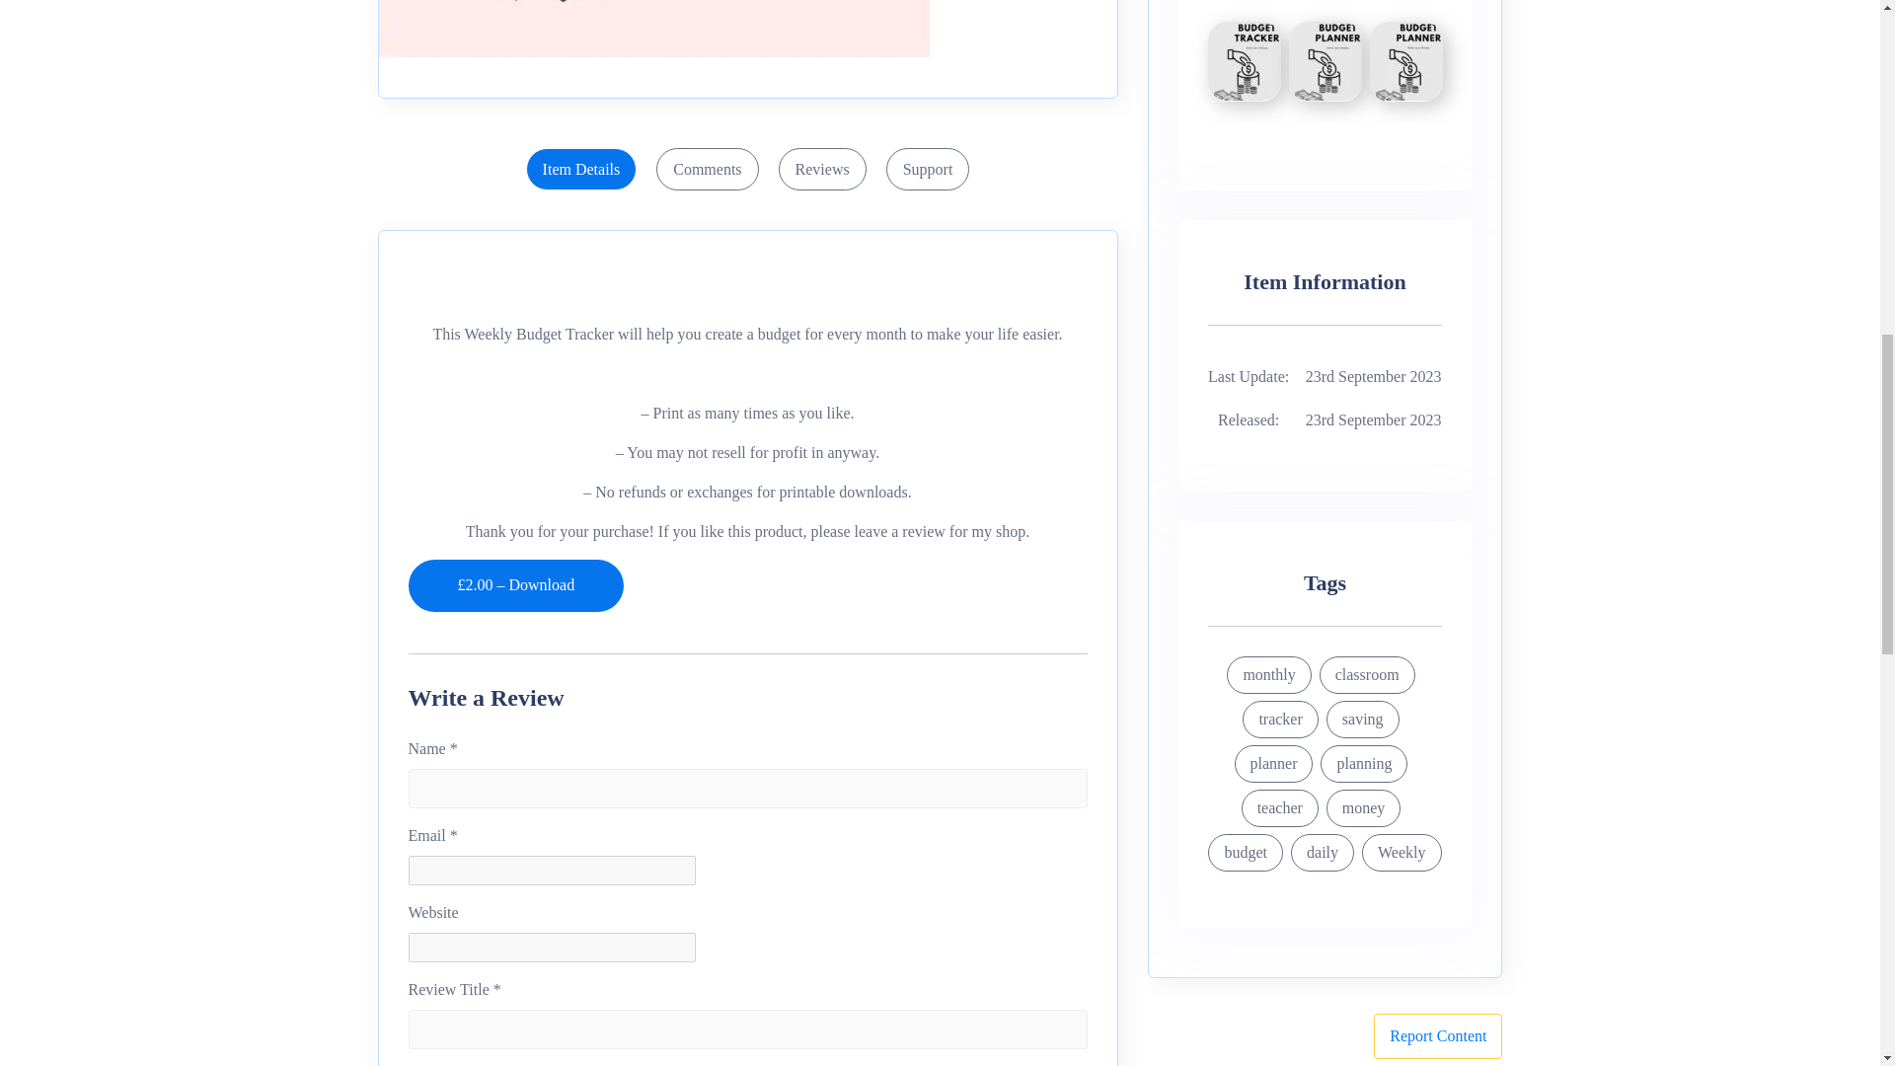 The image size is (1895, 1066). What do you see at coordinates (581, 170) in the screenshot?
I see `Item Details` at bounding box center [581, 170].